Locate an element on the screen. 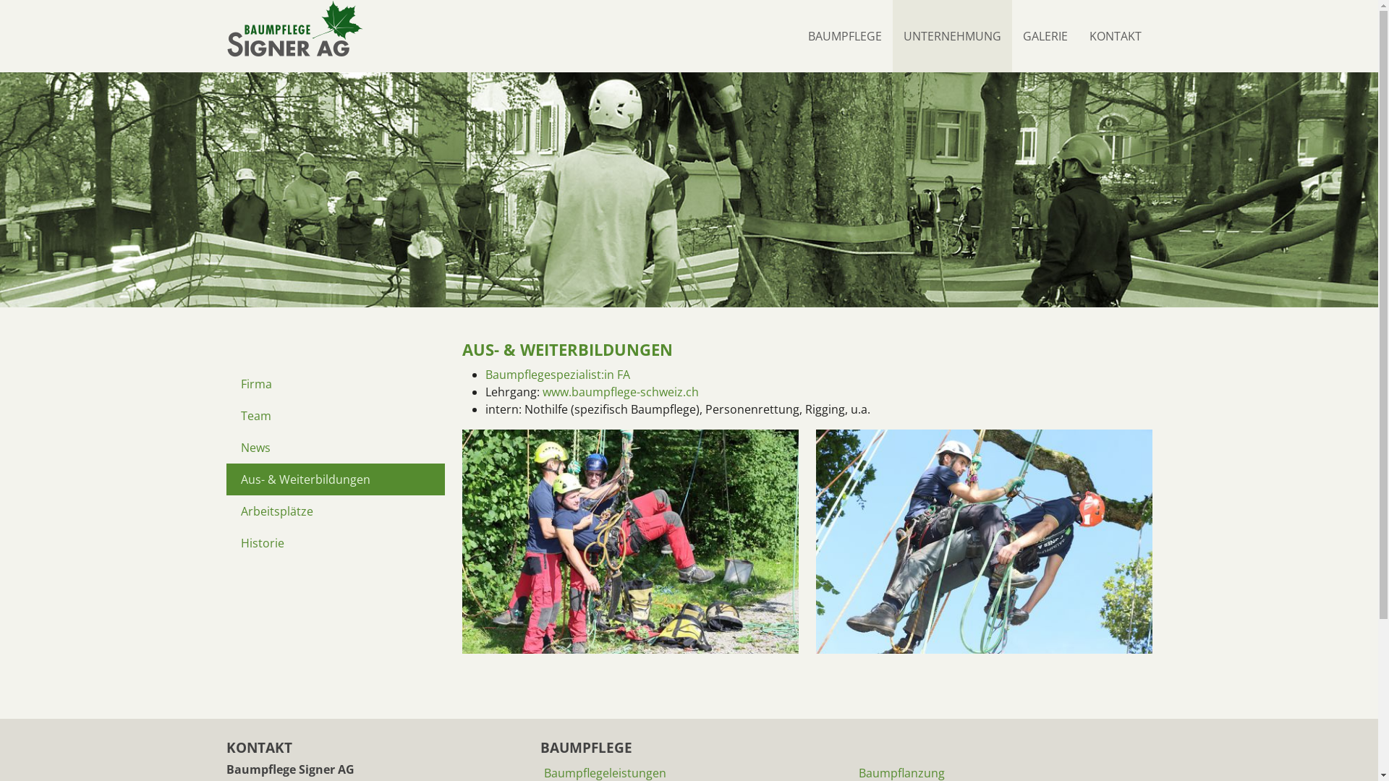 The width and height of the screenshot is (1389, 781). Aus- & Weiterbildungen is located at coordinates (335, 479).